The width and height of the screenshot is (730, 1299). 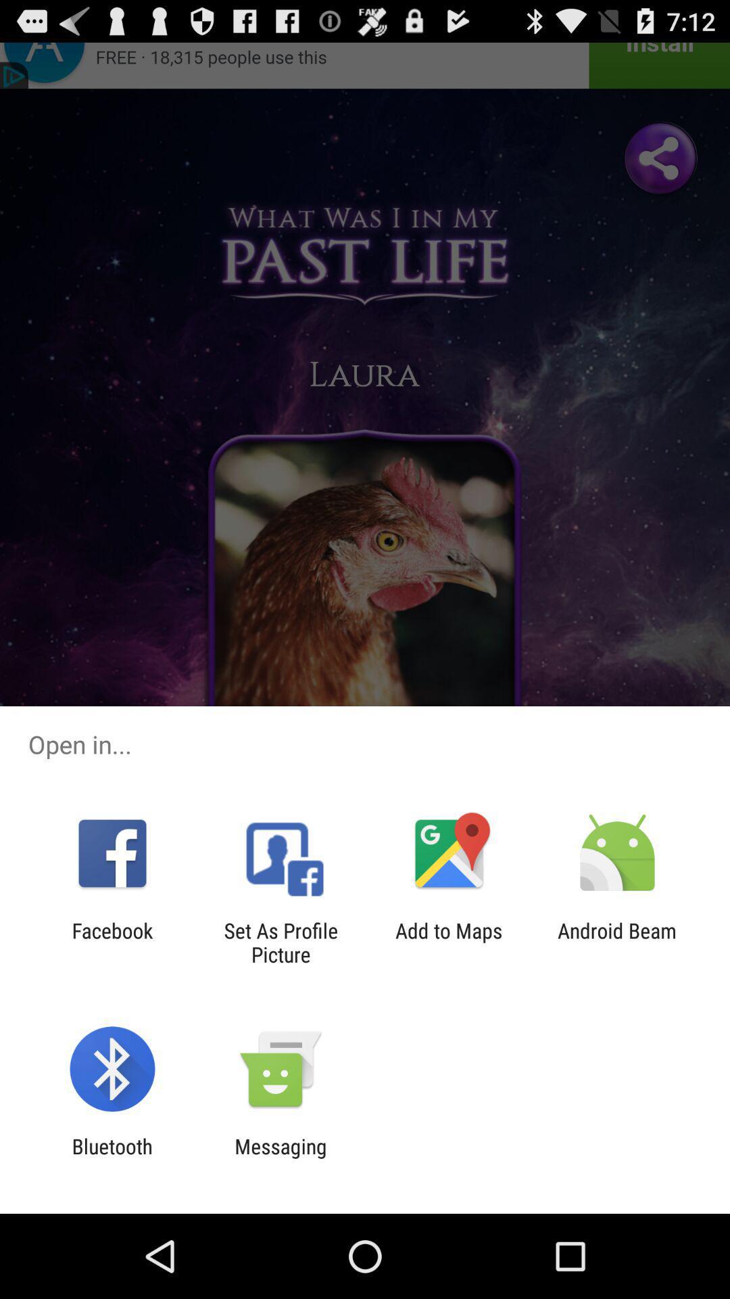 What do you see at coordinates (281, 942) in the screenshot?
I see `tap set as profile item` at bounding box center [281, 942].